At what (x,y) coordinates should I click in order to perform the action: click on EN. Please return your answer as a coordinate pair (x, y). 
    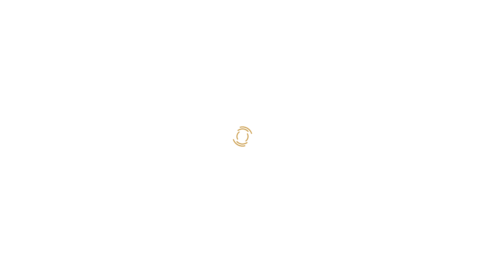
    Looking at the image, I should click on (457, 8).